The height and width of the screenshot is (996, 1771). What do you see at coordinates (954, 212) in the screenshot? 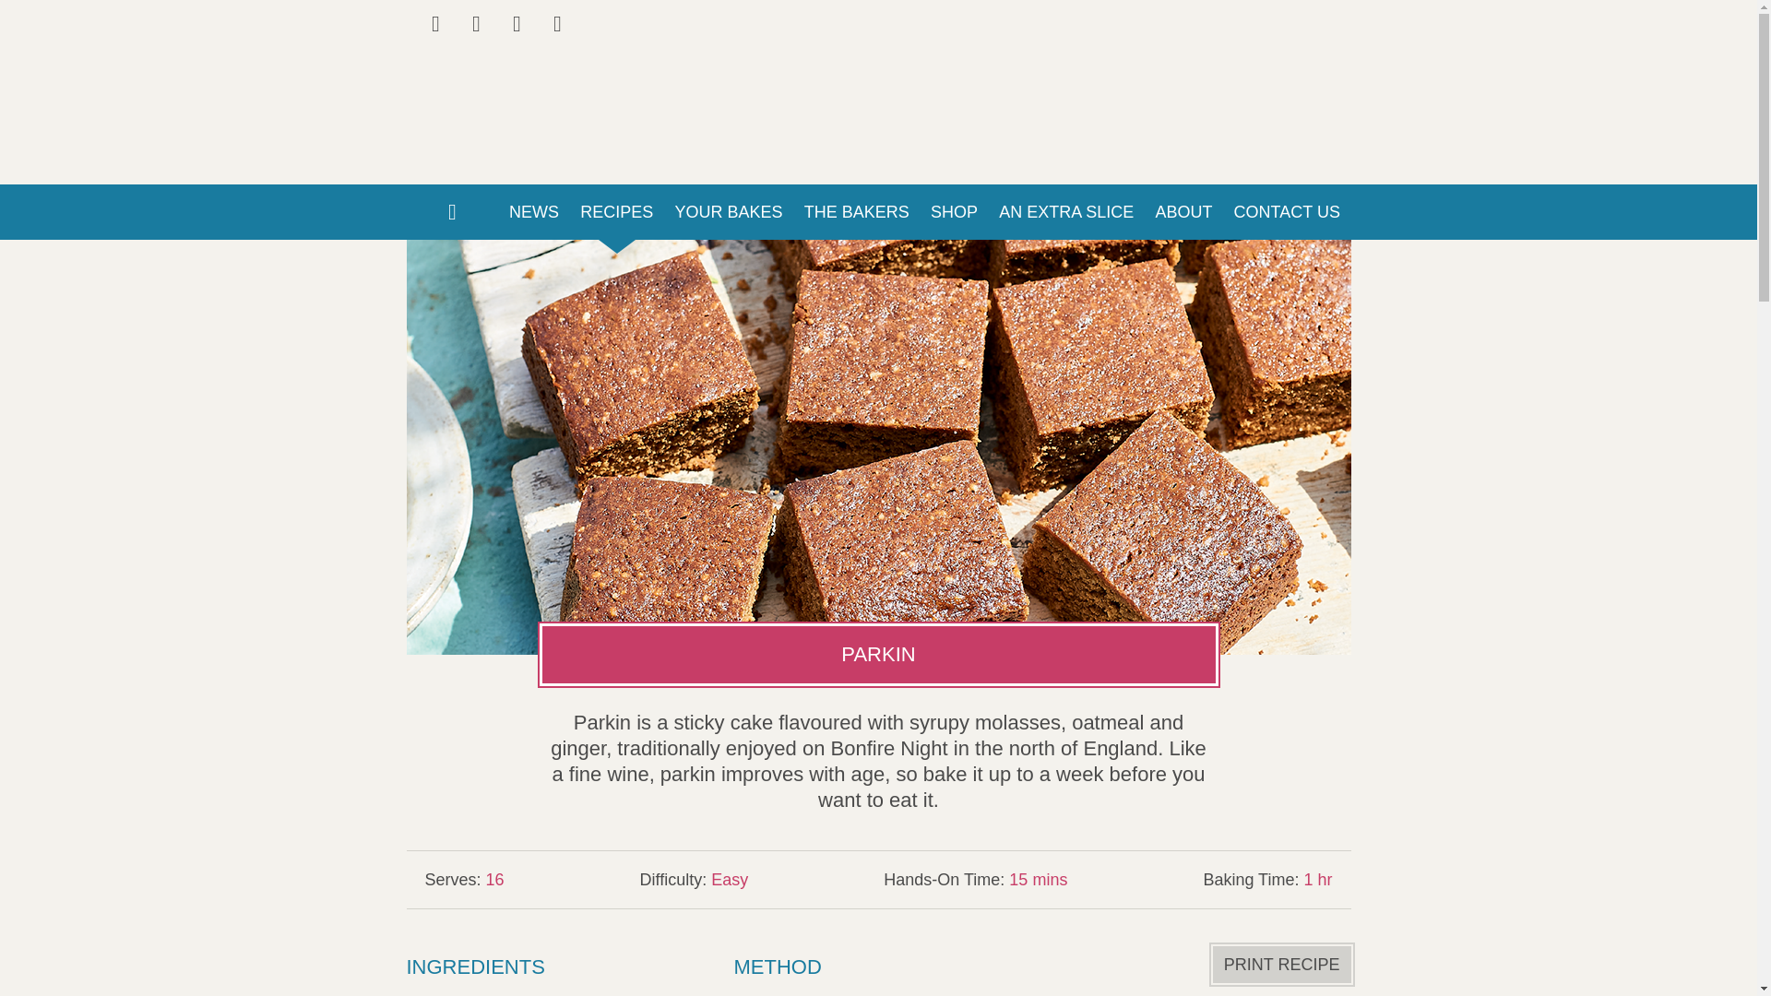
I see `SHOP` at bounding box center [954, 212].